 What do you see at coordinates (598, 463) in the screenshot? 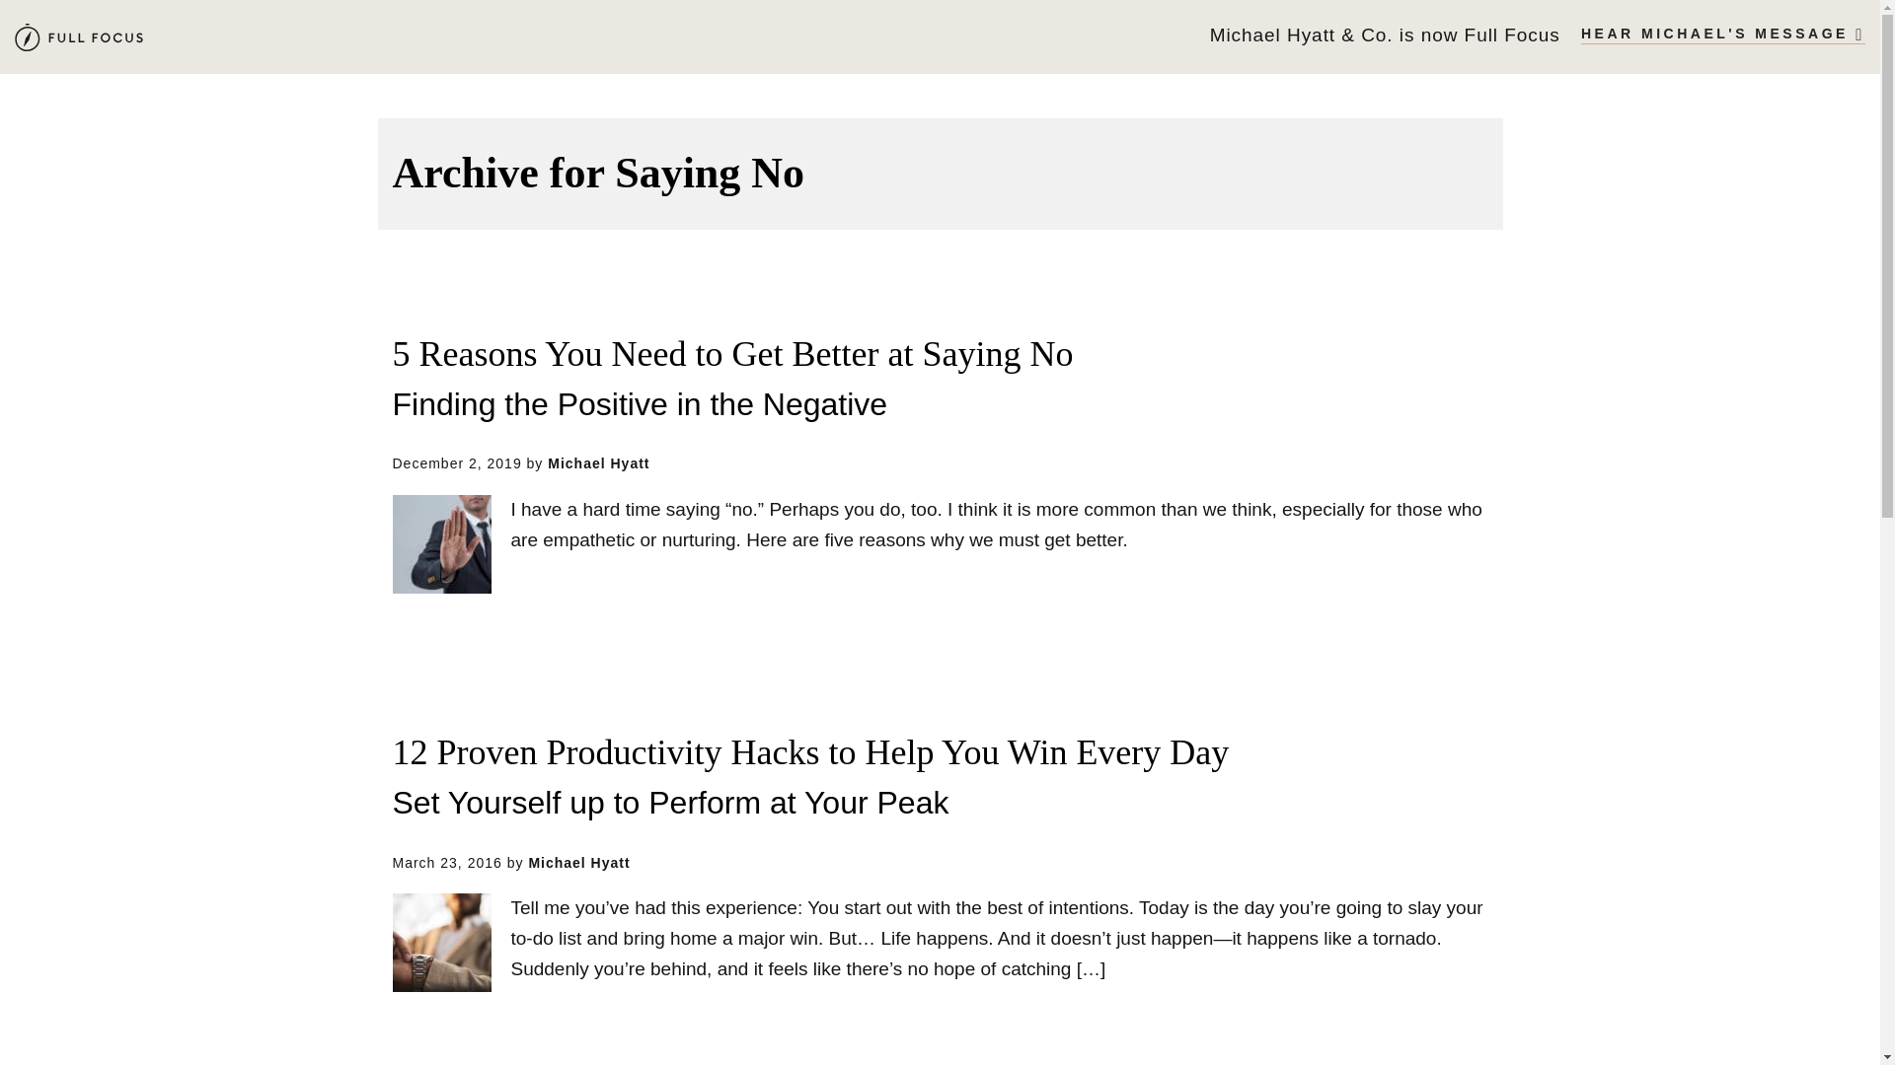
I see `Michael Hyatt` at bounding box center [598, 463].